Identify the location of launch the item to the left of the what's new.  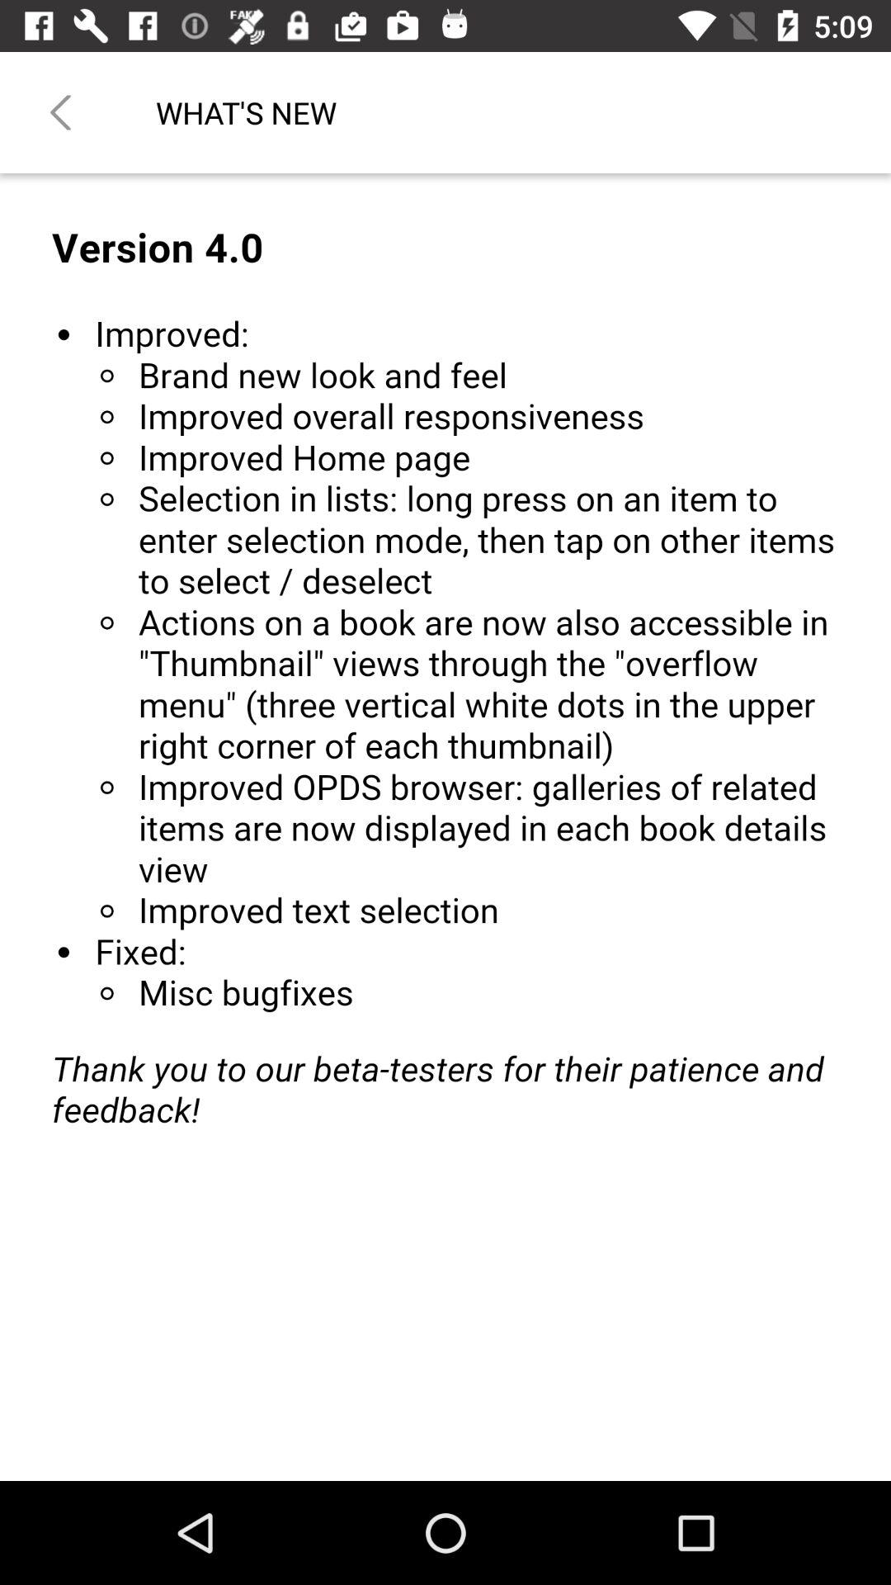
(60, 112).